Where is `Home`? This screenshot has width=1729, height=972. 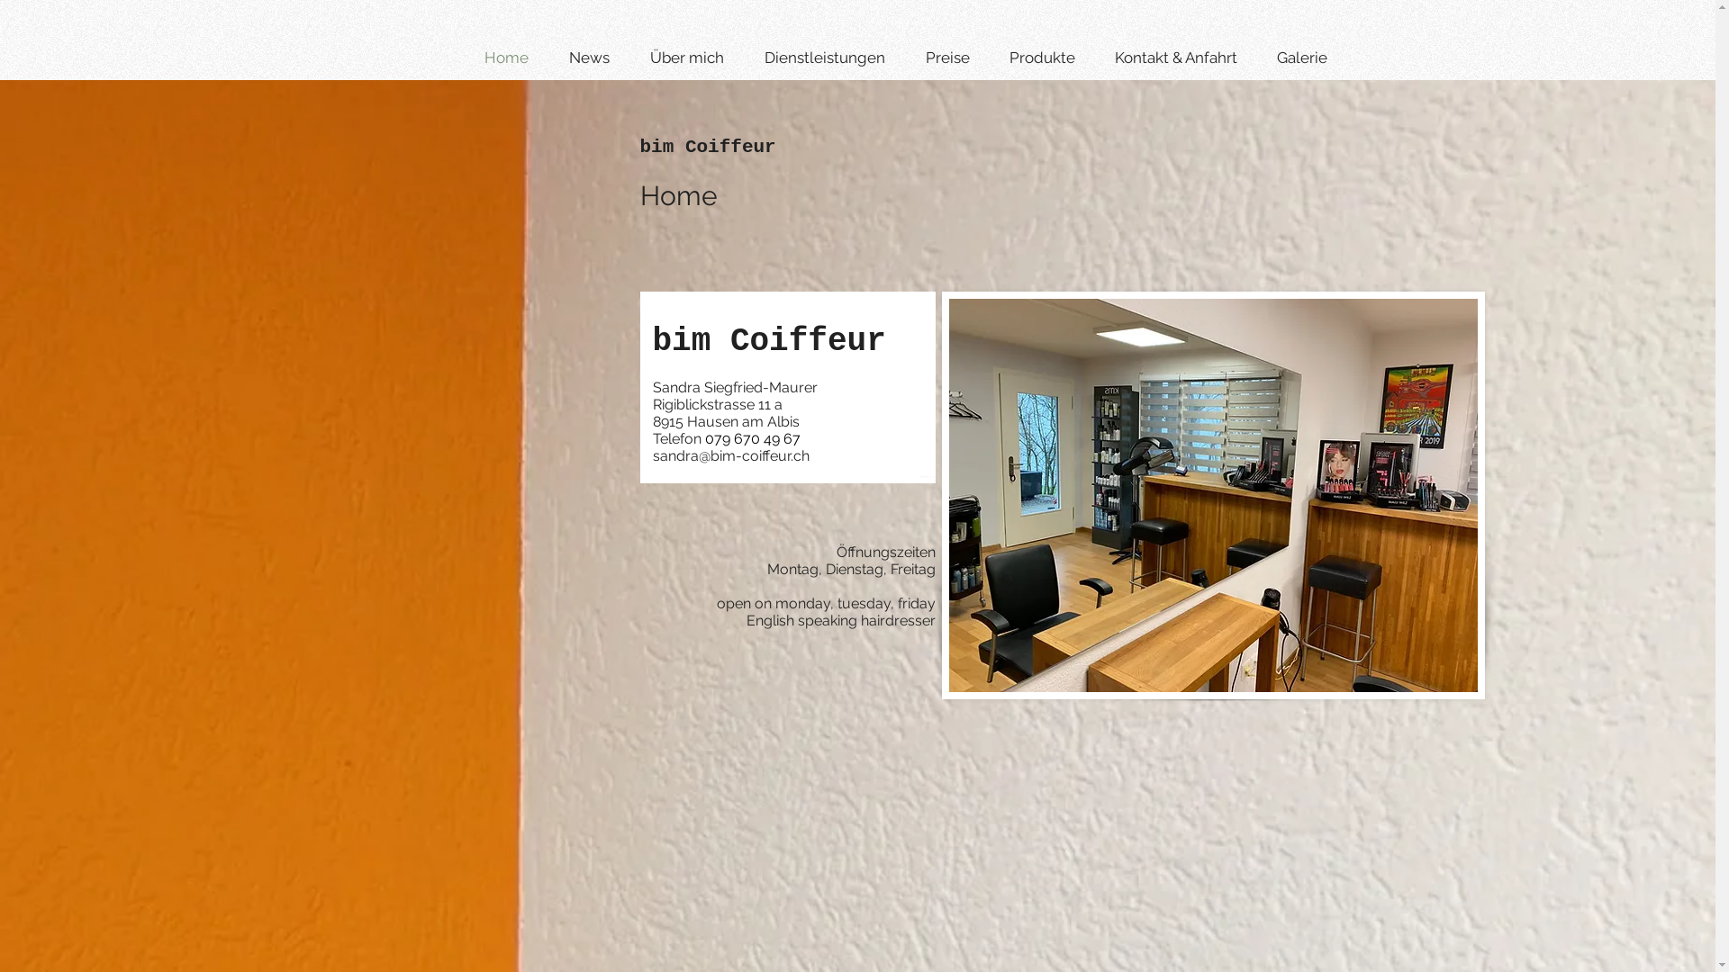 Home is located at coordinates (512, 58).